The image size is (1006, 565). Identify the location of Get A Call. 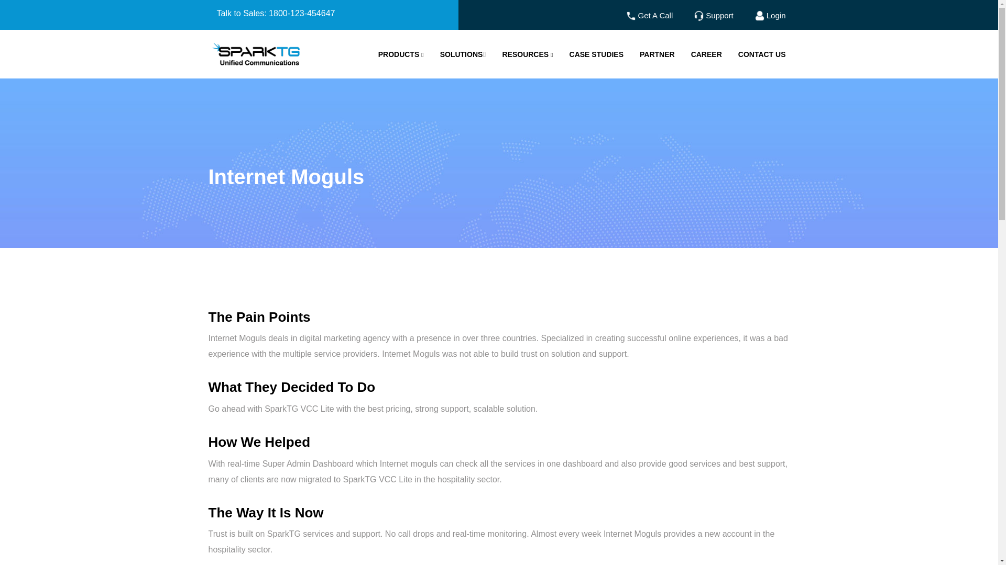
(649, 15).